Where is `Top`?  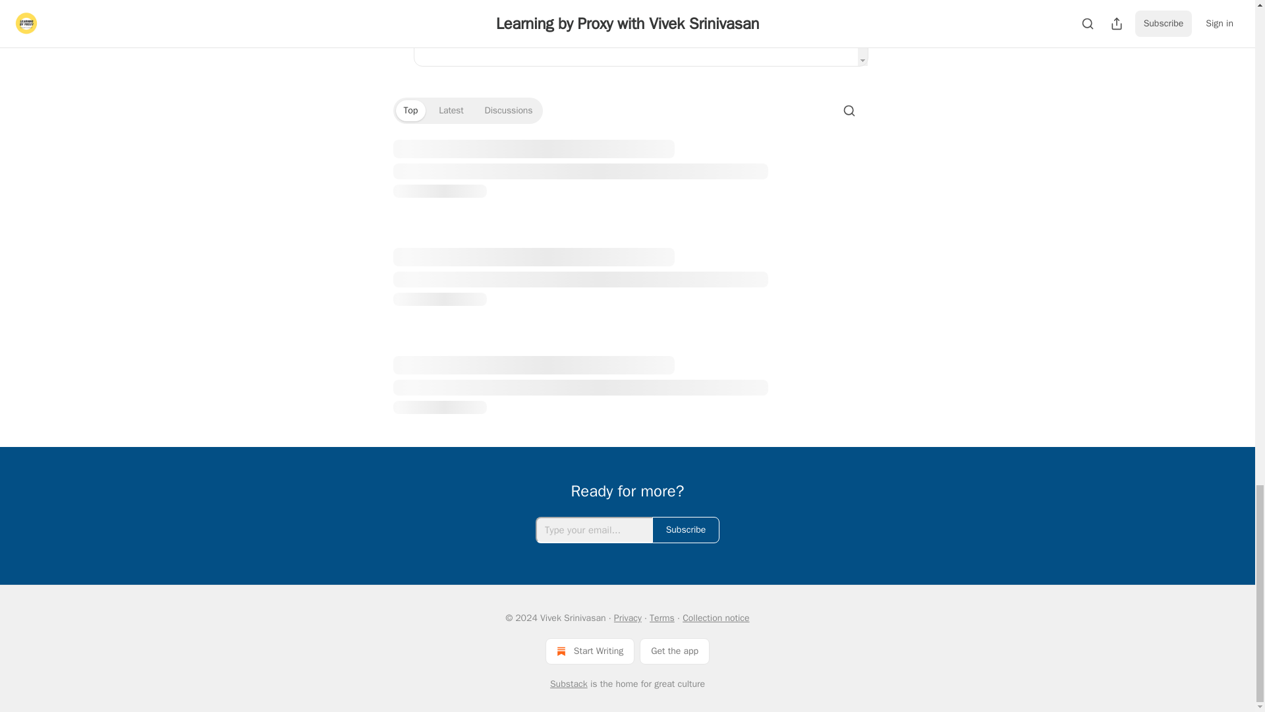
Top is located at coordinates (410, 111).